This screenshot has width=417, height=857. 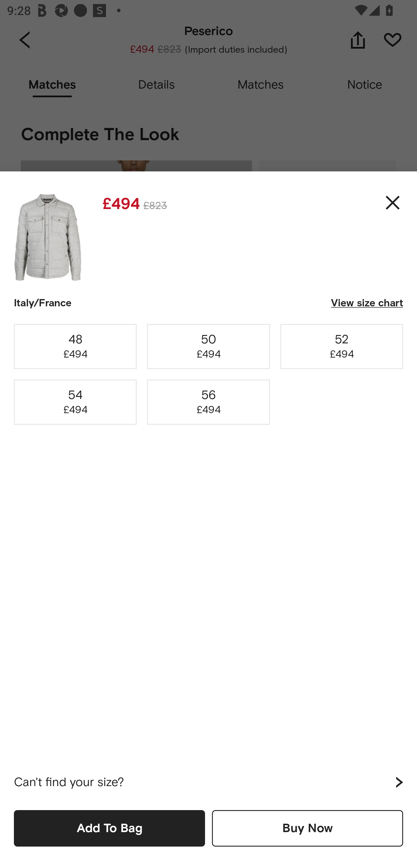 What do you see at coordinates (342, 346) in the screenshot?
I see `52 £494` at bounding box center [342, 346].